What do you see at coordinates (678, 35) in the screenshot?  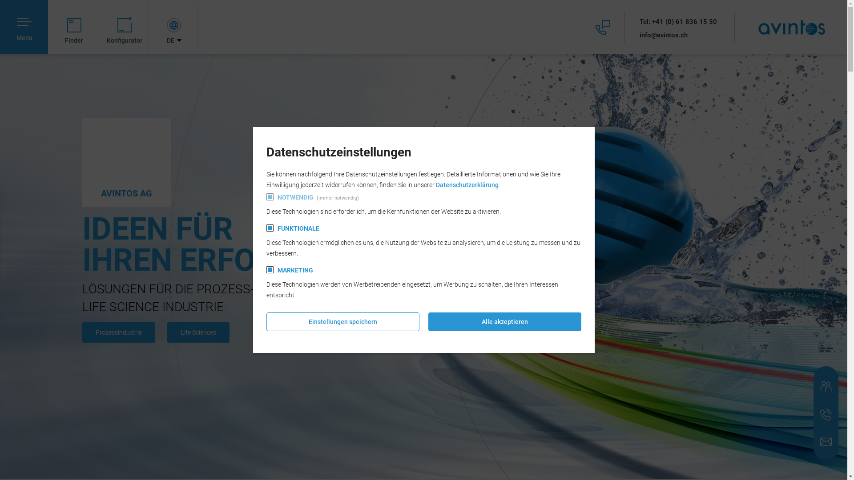 I see `info@avintos.ch` at bounding box center [678, 35].